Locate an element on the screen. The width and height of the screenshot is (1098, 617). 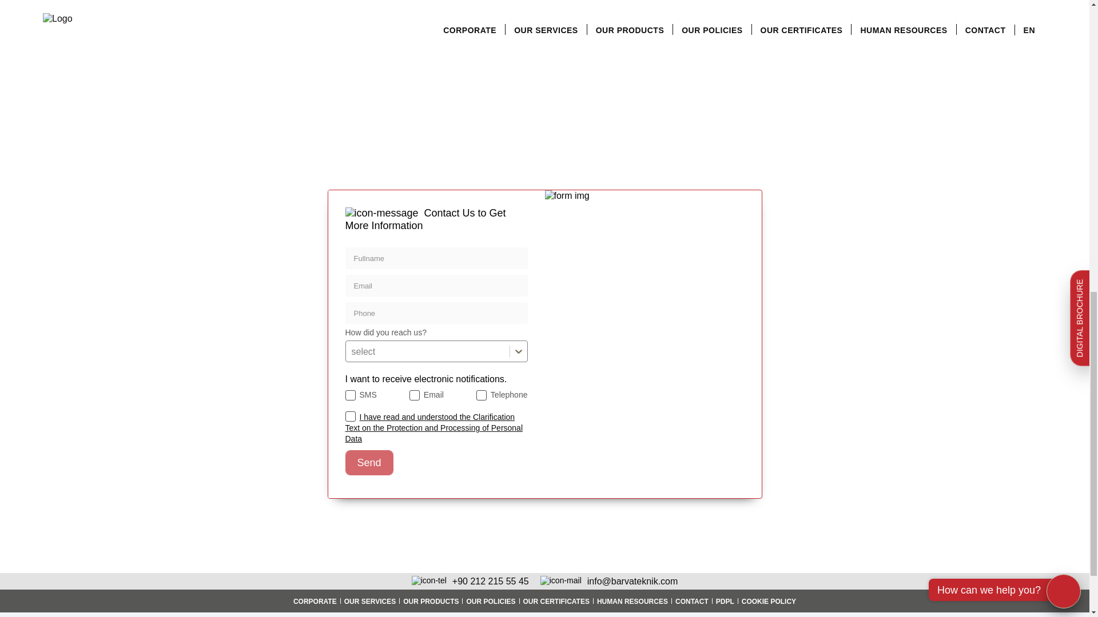
OUR PRODUCTS is located at coordinates (431, 601).